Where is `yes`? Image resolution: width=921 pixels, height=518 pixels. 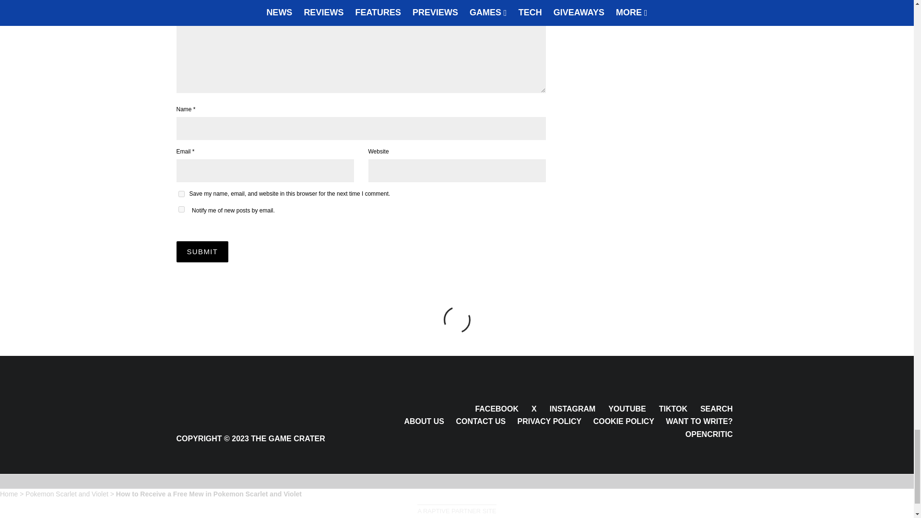
yes is located at coordinates (181, 194).